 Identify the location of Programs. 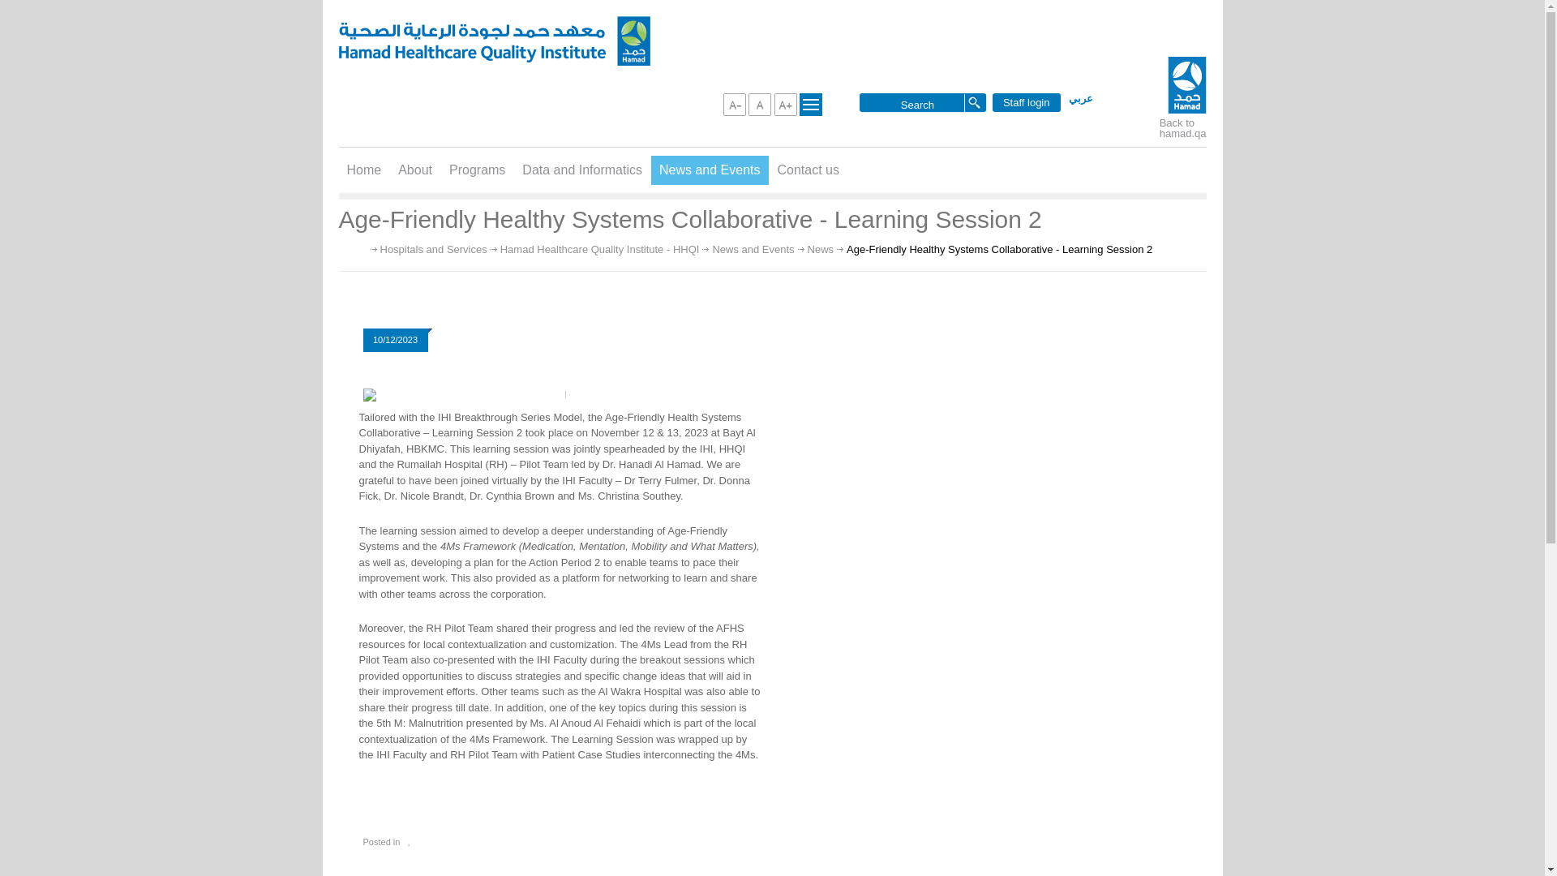
(477, 170).